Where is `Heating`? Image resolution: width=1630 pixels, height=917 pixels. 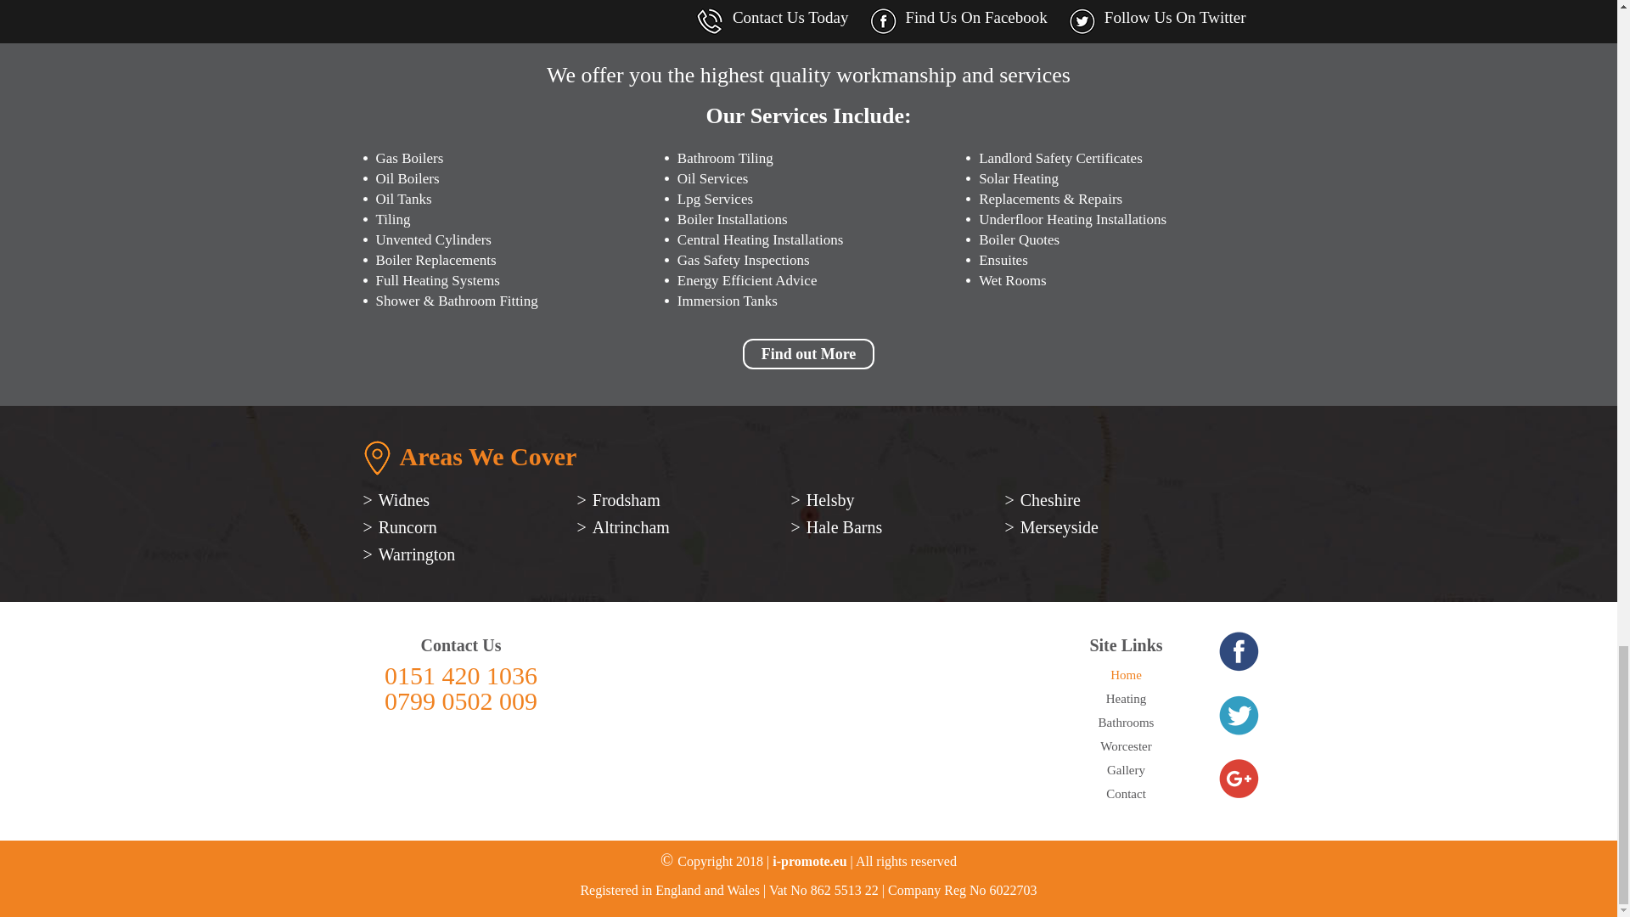 Heating is located at coordinates (1126, 698).